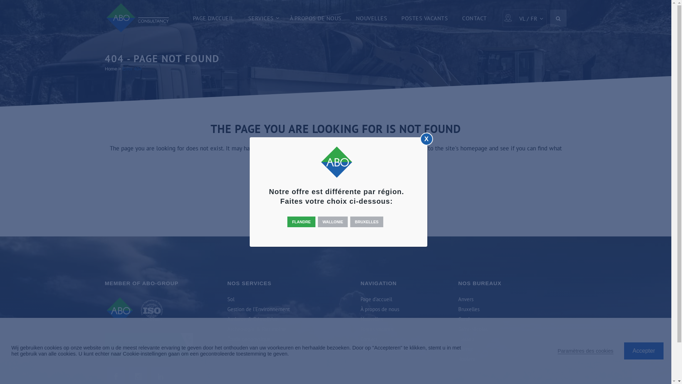 This screenshot has width=682, height=384. Describe the element at coordinates (405, 319) in the screenshot. I see `Nouvelles` at that location.